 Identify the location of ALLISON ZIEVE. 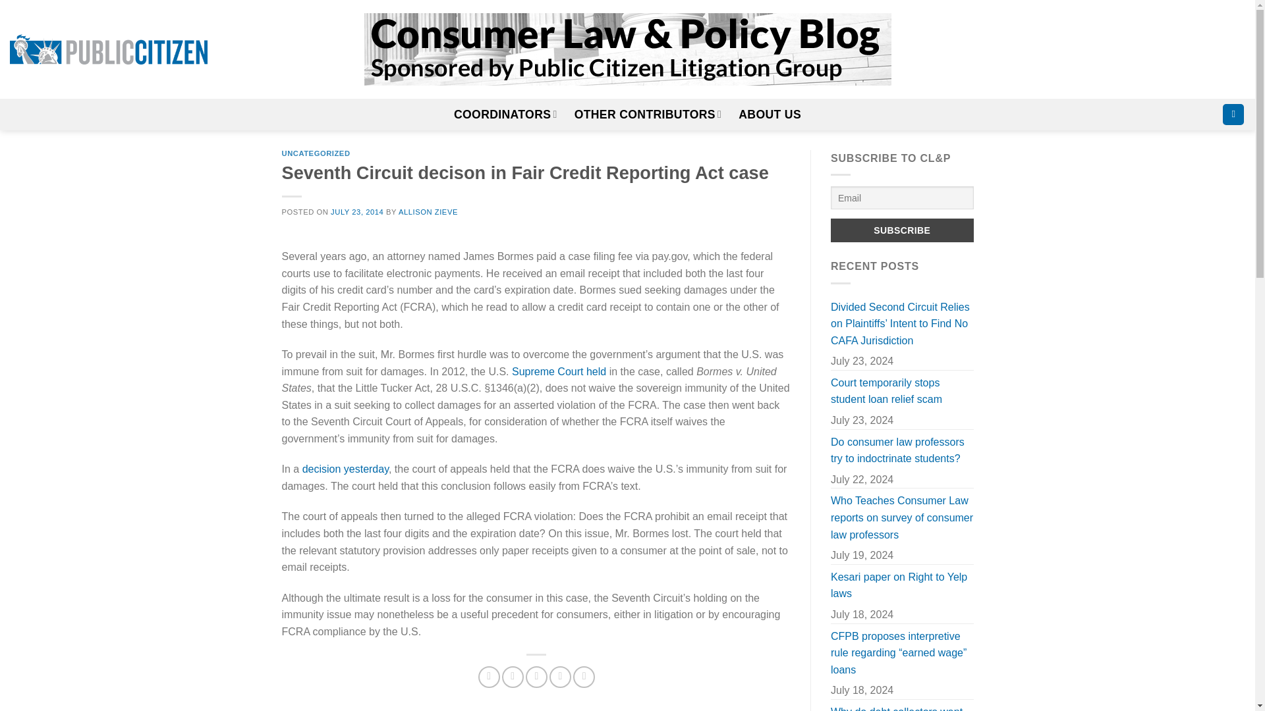
(428, 212).